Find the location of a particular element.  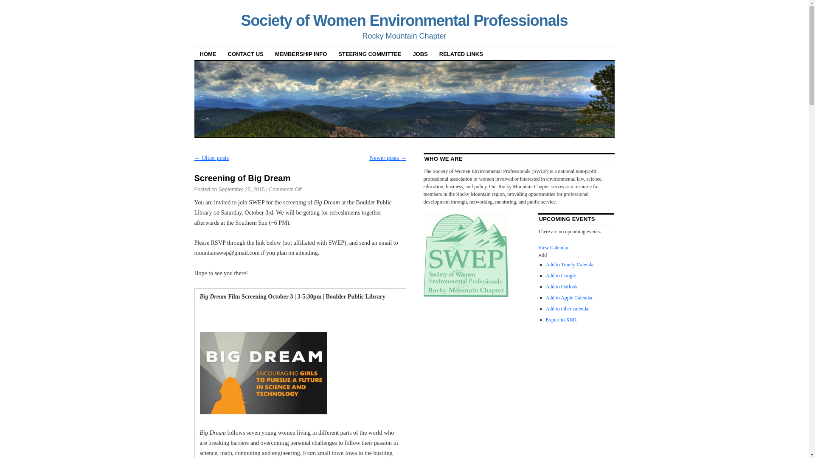

CONTACT US is located at coordinates (245, 53).